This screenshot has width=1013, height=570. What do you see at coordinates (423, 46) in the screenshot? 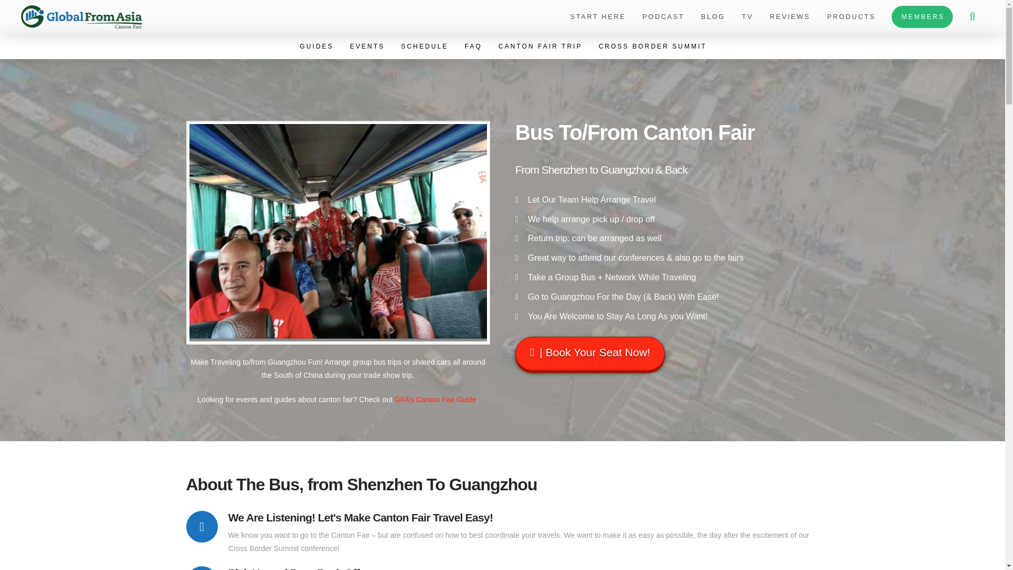
I see `SCHEDULE` at bounding box center [423, 46].